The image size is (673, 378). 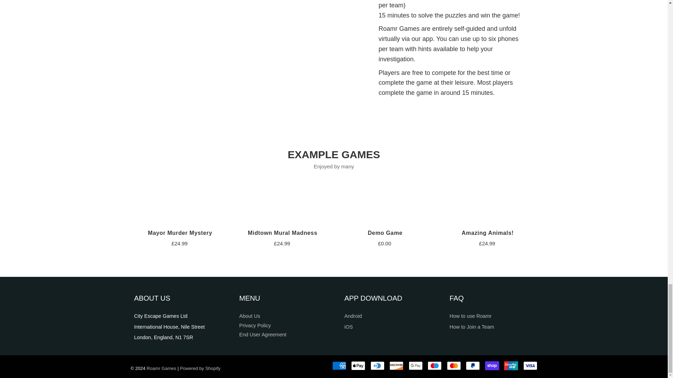 I want to click on Google Pay, so click(x=415, y=365).